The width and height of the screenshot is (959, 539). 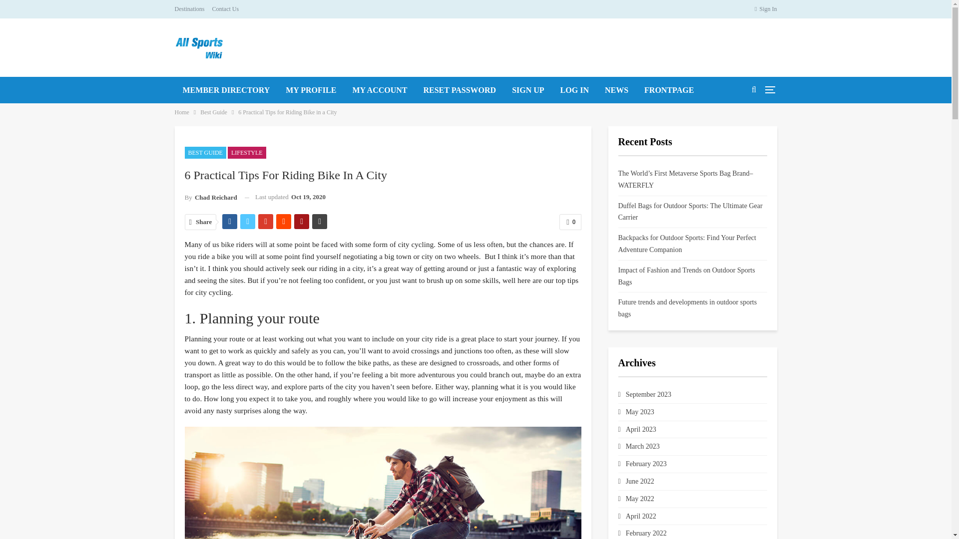 What do you see at coordinates (214, 112) in the screenshot?
I see `Best Guide` at bounding box center [214, 112].